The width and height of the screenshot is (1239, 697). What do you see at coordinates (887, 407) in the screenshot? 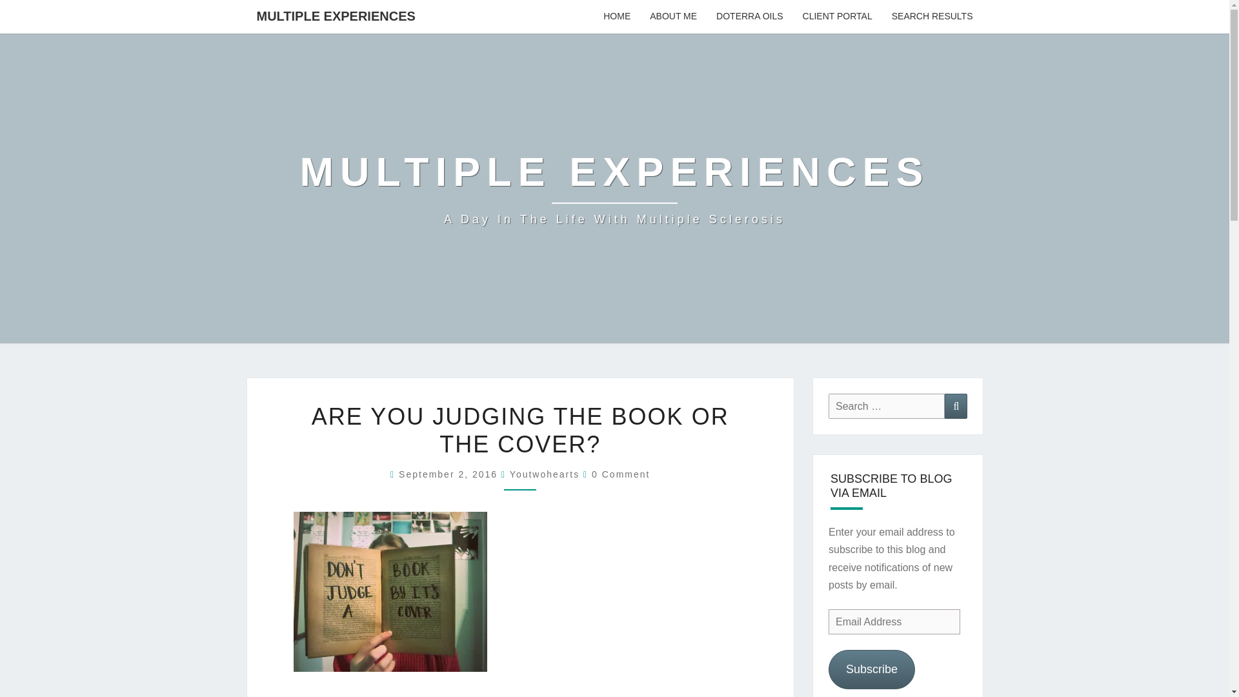
I see `Search for:` at bounding box center [887, 407].